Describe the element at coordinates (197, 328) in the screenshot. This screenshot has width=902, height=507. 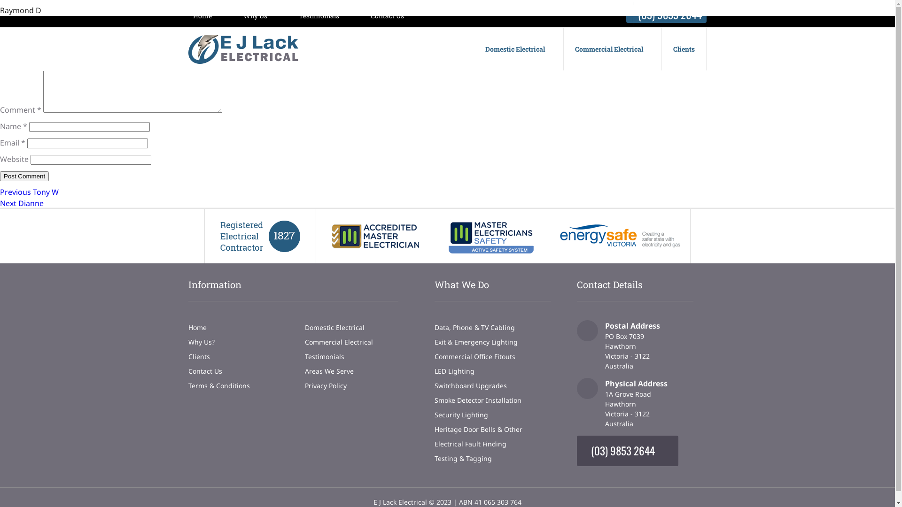
I see `Home` at that location.